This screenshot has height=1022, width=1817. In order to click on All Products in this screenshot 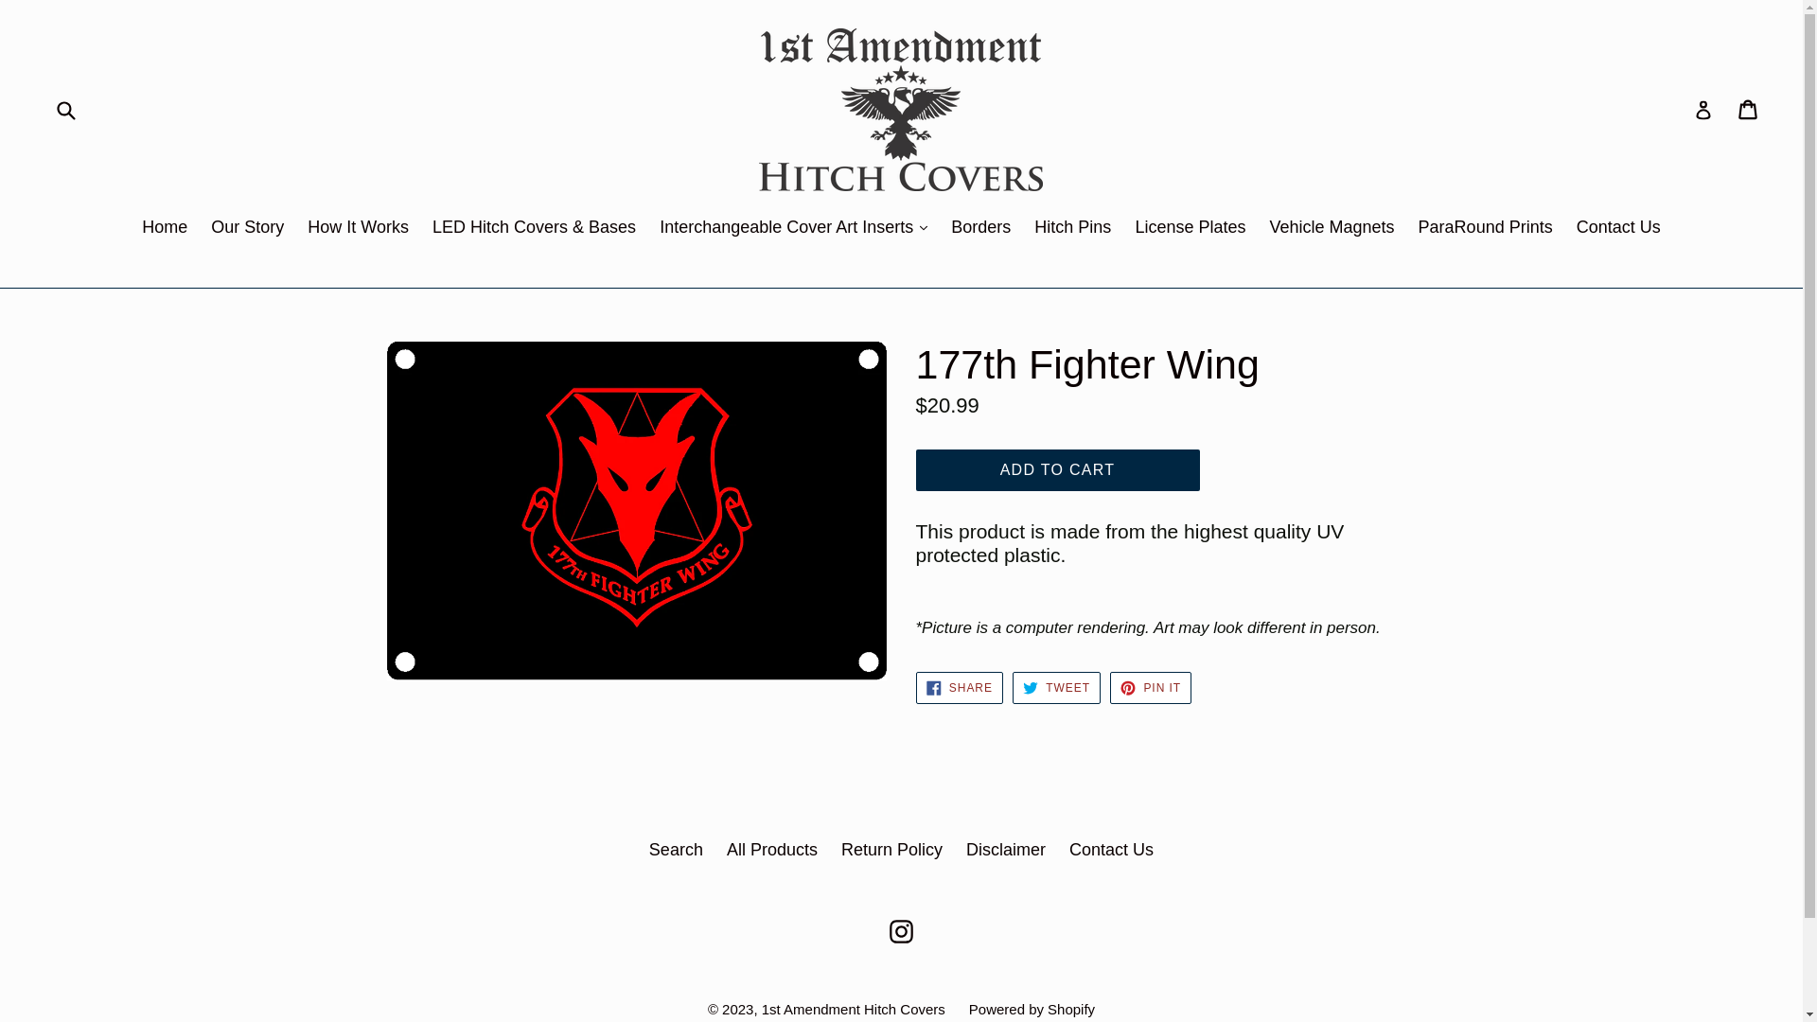, I will do `click(772, 850)`.